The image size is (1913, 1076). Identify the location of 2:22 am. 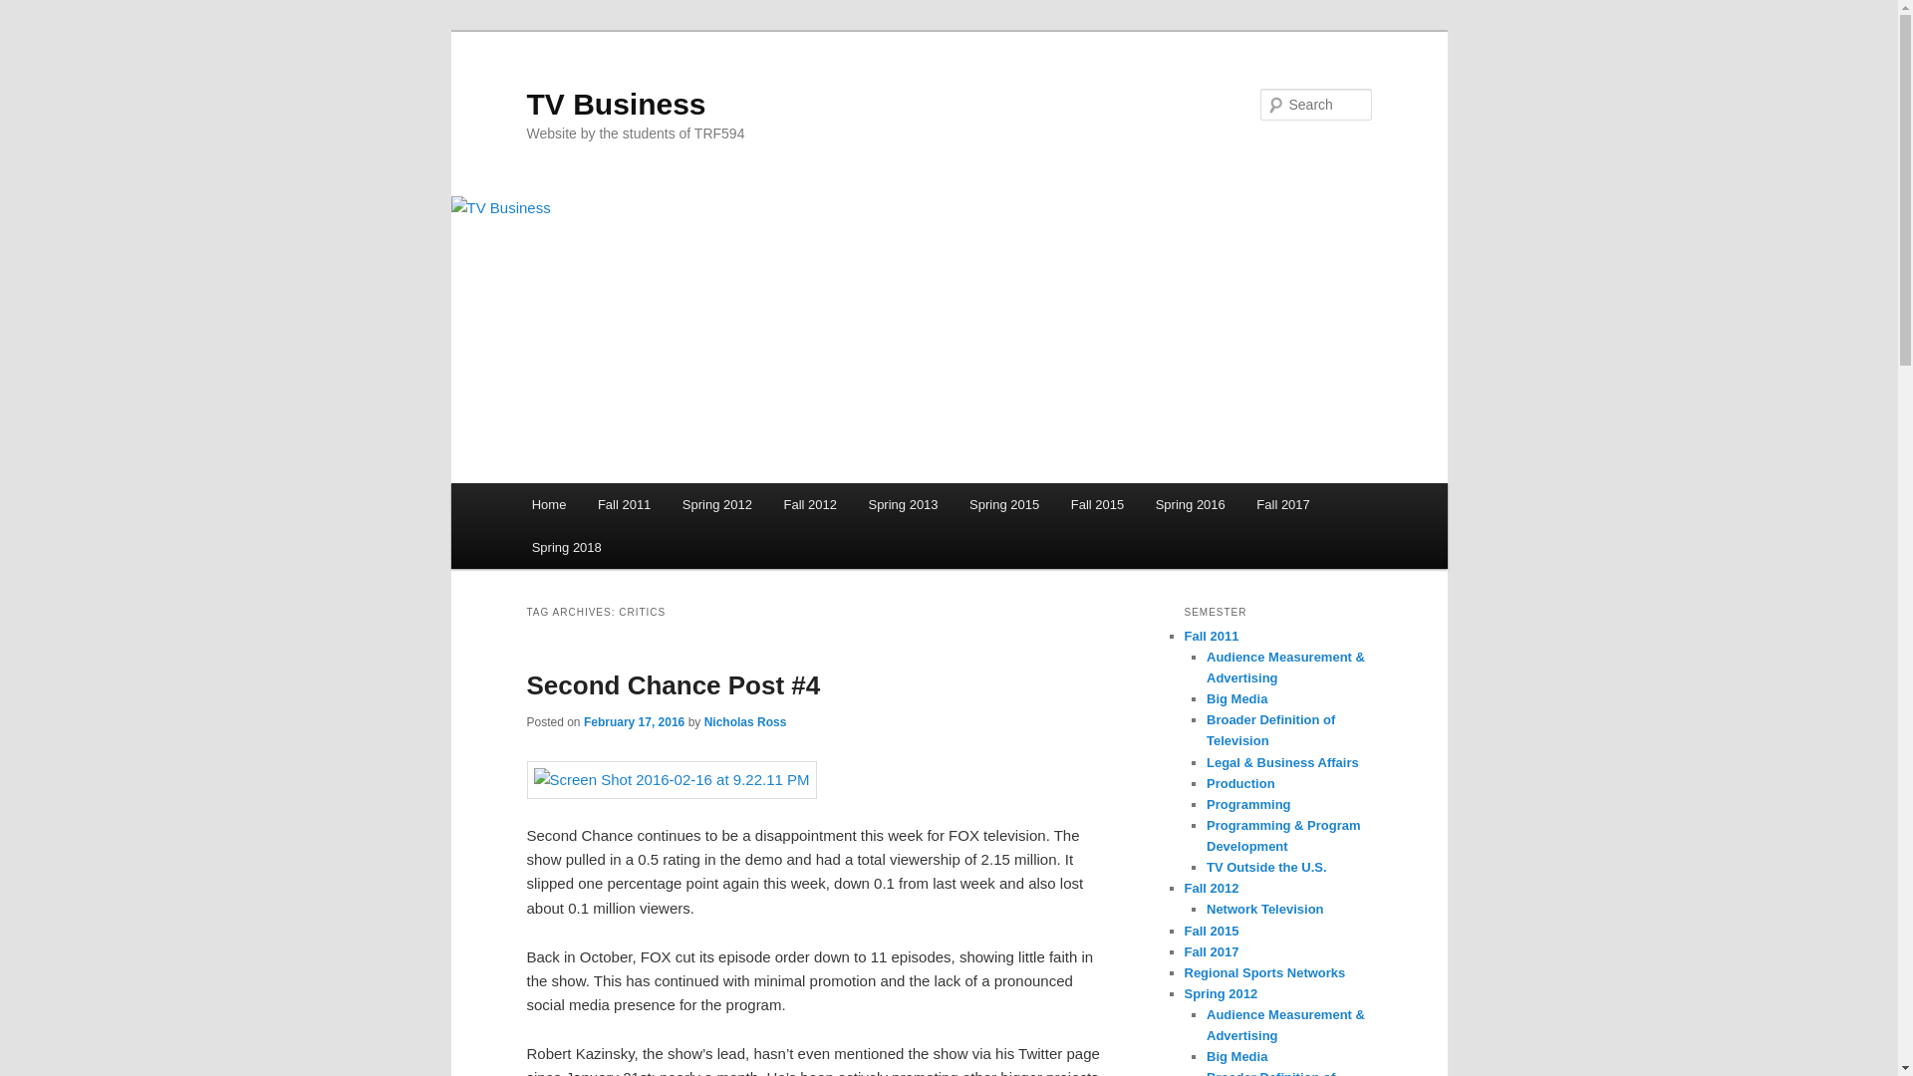
(634, 722).